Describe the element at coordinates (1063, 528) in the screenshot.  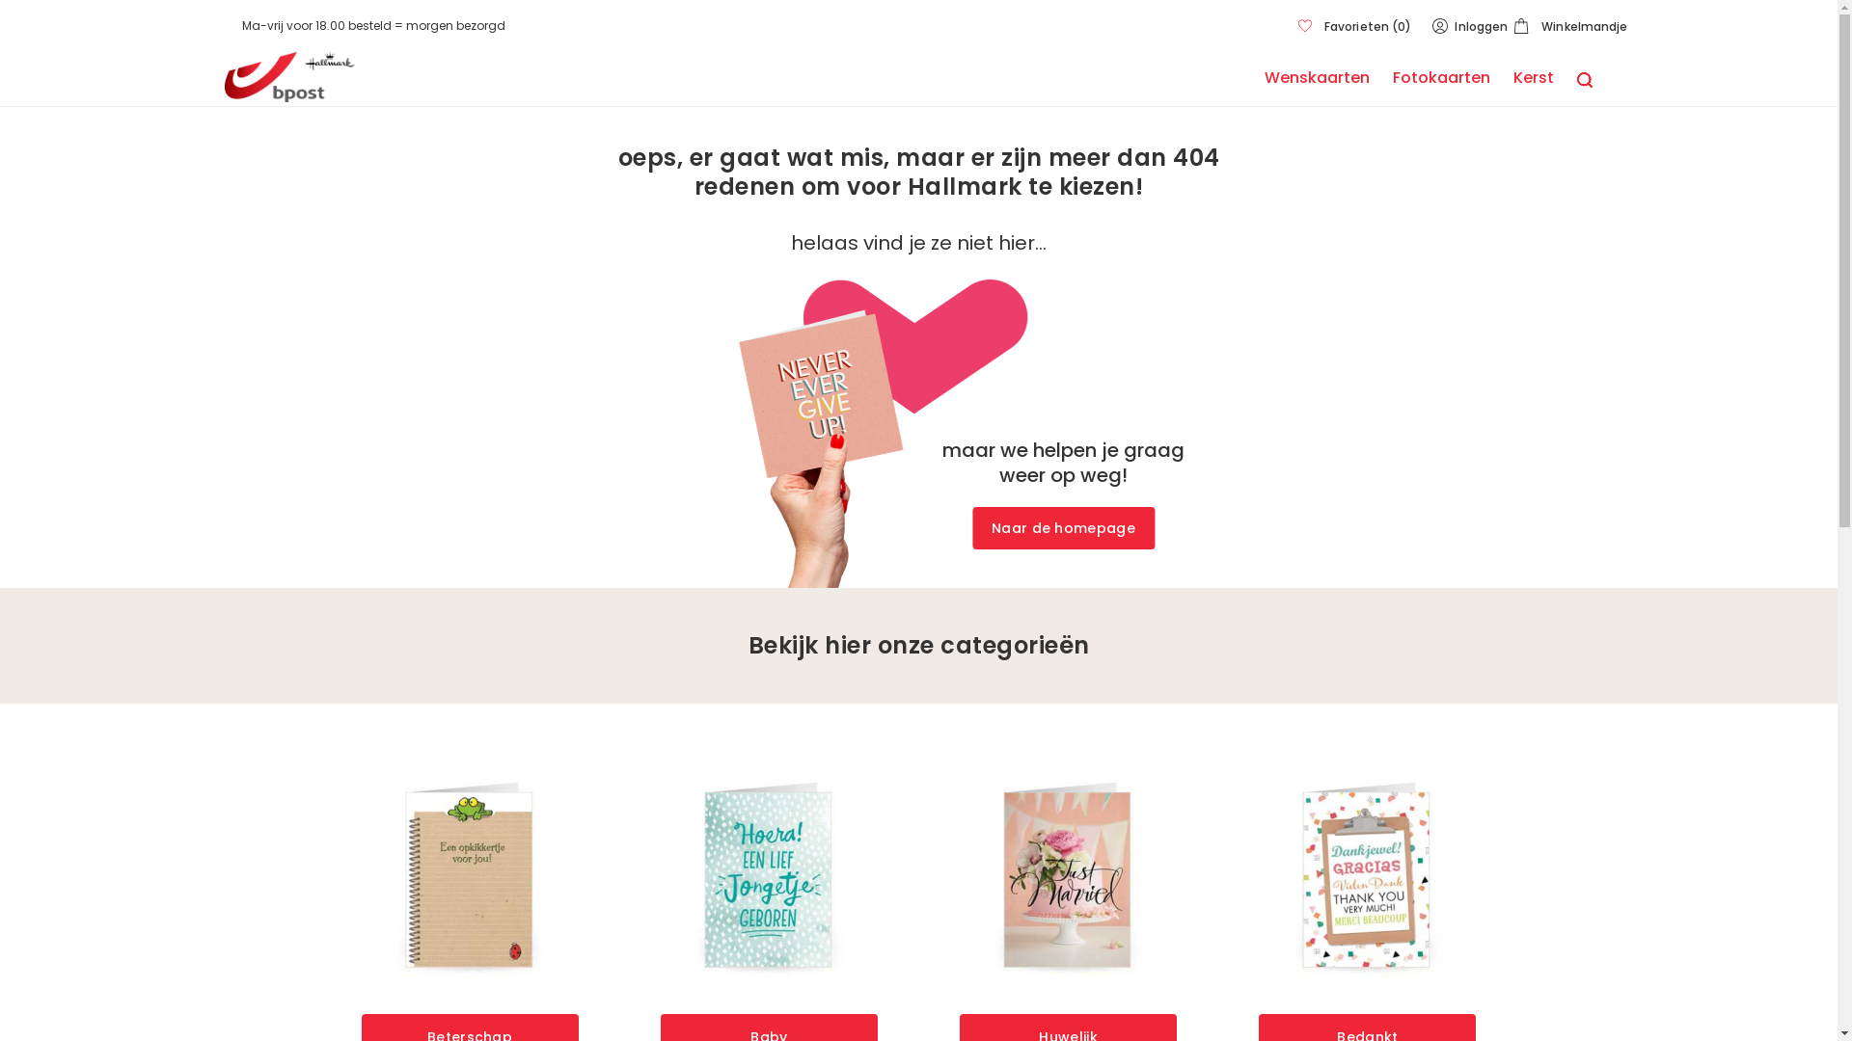
I see `Naar de homepage` at that location.